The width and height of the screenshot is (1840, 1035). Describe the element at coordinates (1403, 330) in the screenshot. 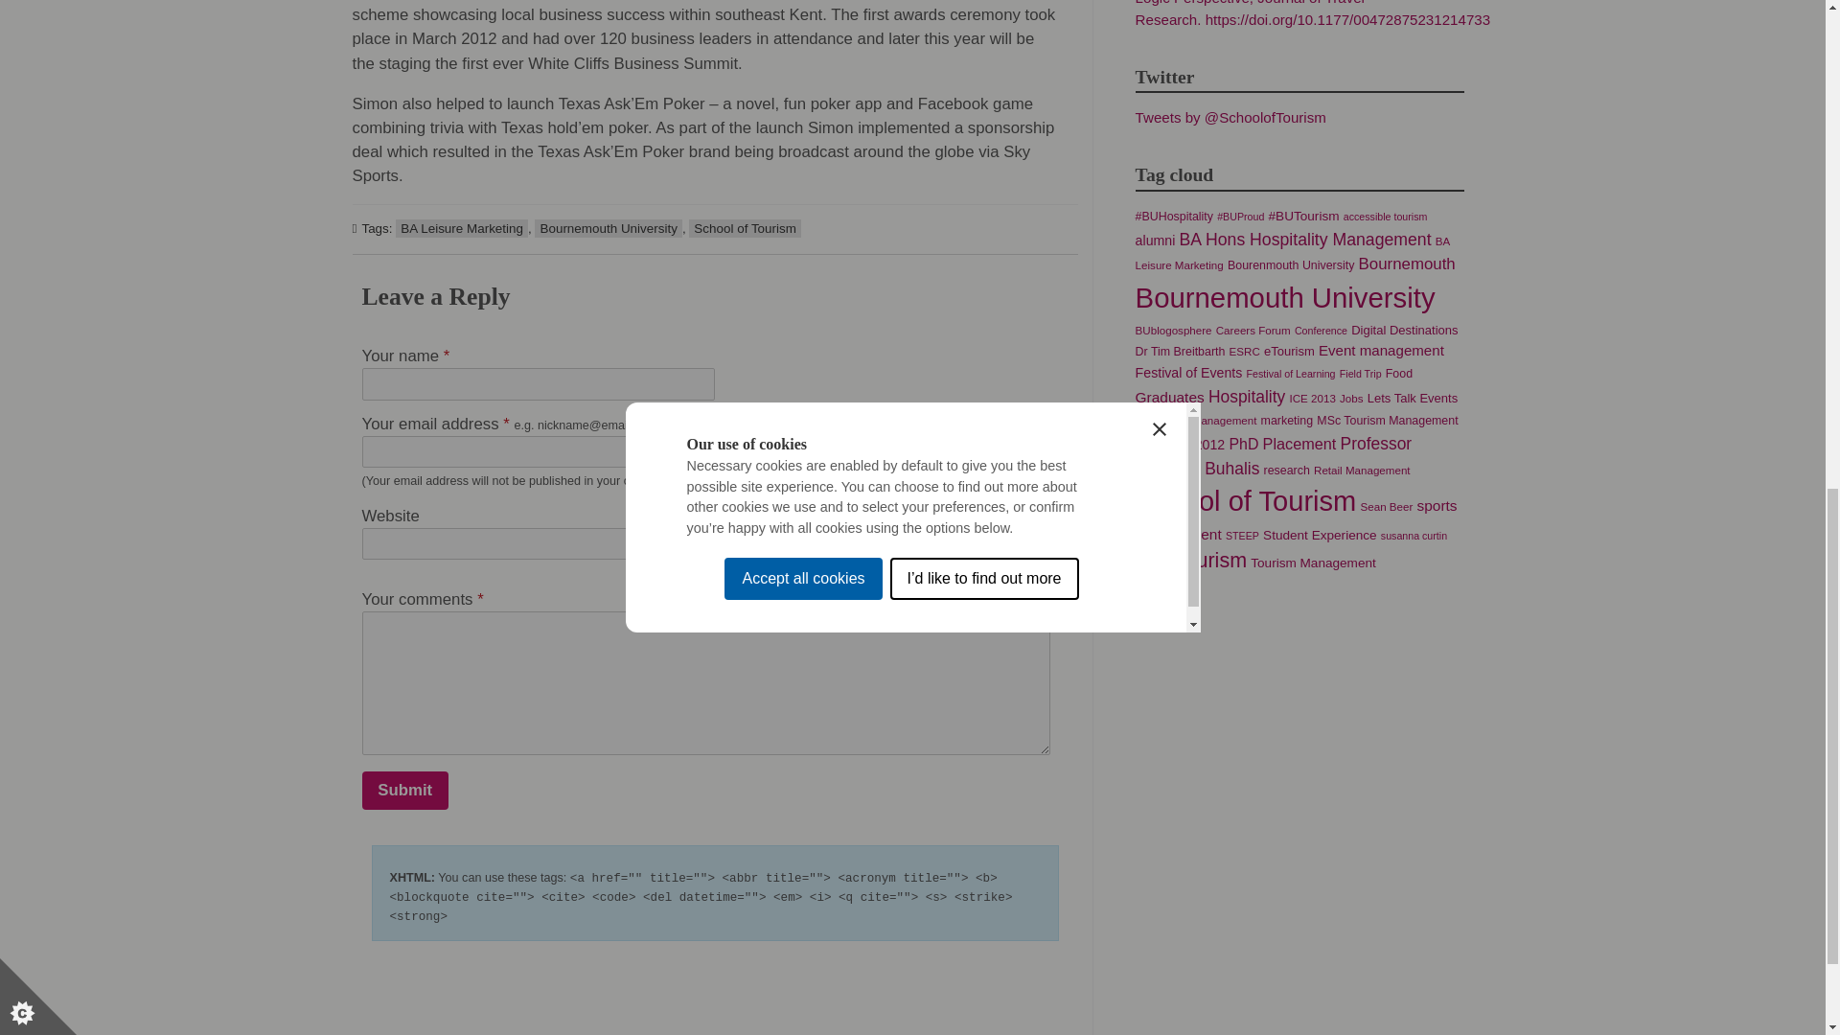

I see `Digital Destinations` at that location.